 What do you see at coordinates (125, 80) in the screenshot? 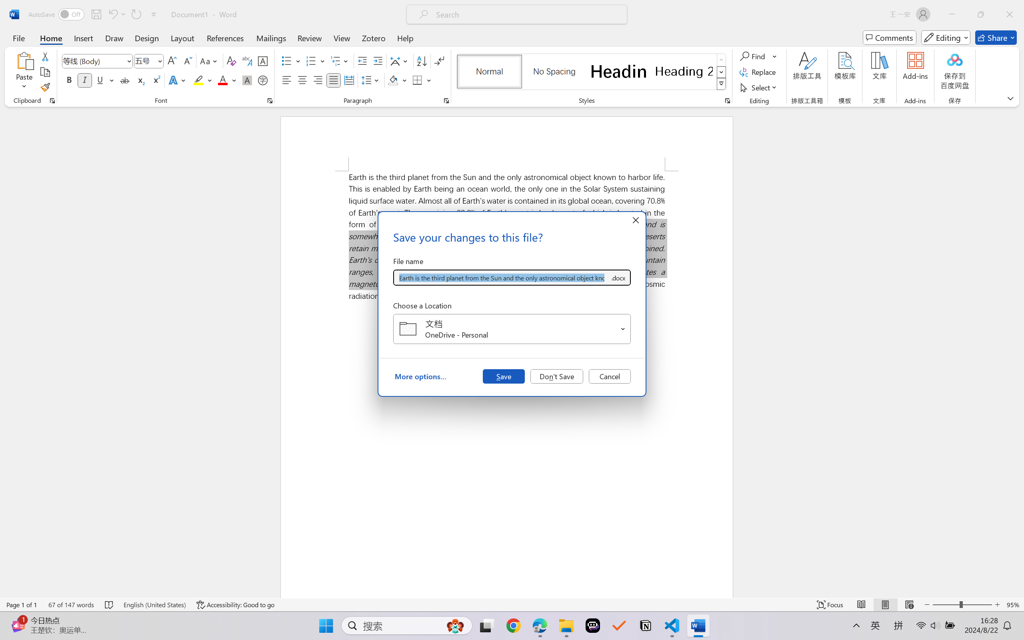
I see `Strikethrough` at bounding box center [125, 80].